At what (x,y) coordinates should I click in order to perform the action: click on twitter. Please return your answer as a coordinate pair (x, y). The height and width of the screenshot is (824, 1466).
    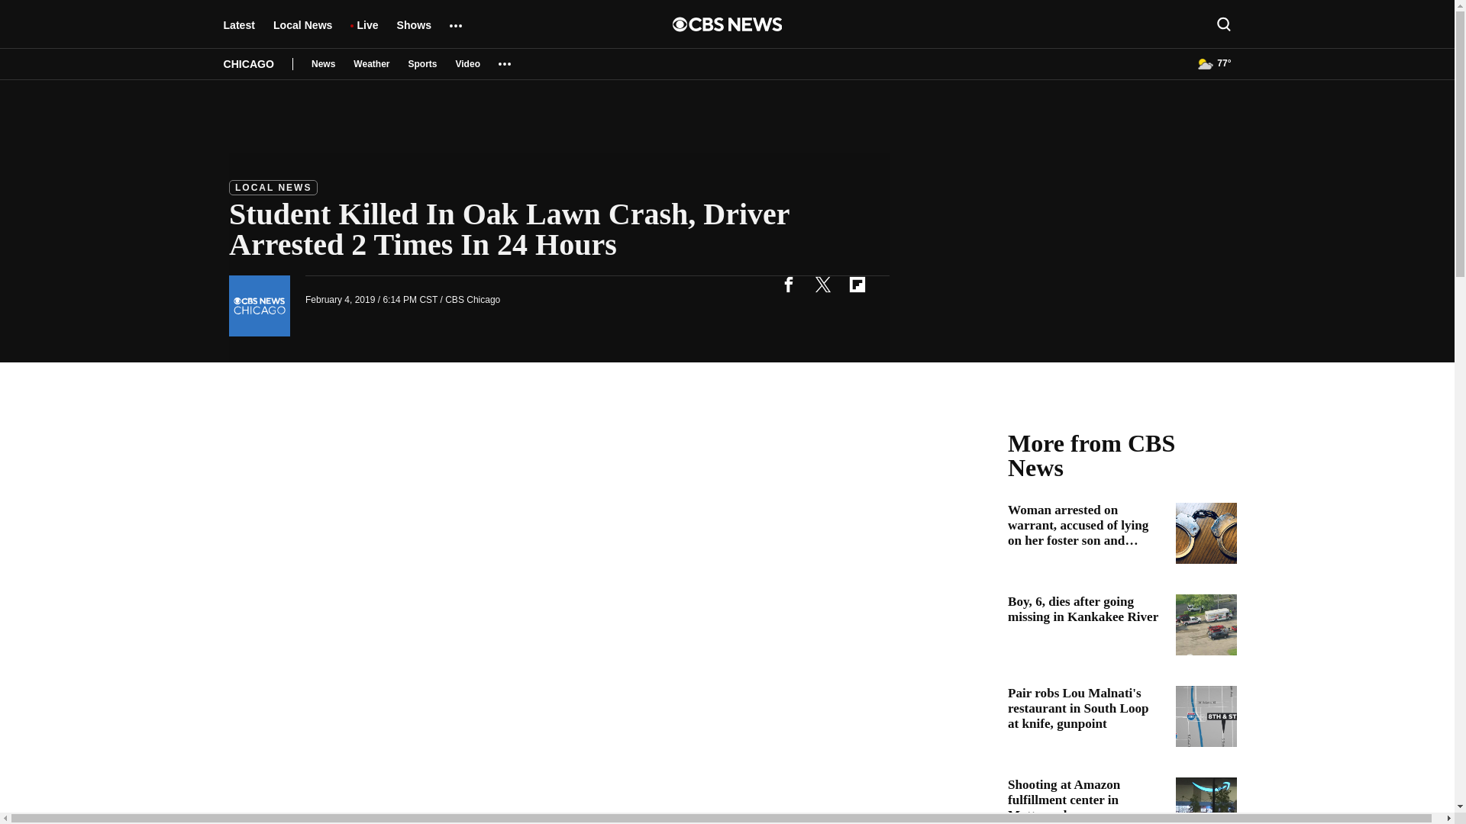
    Looking at the image, I should click on (822, 284).